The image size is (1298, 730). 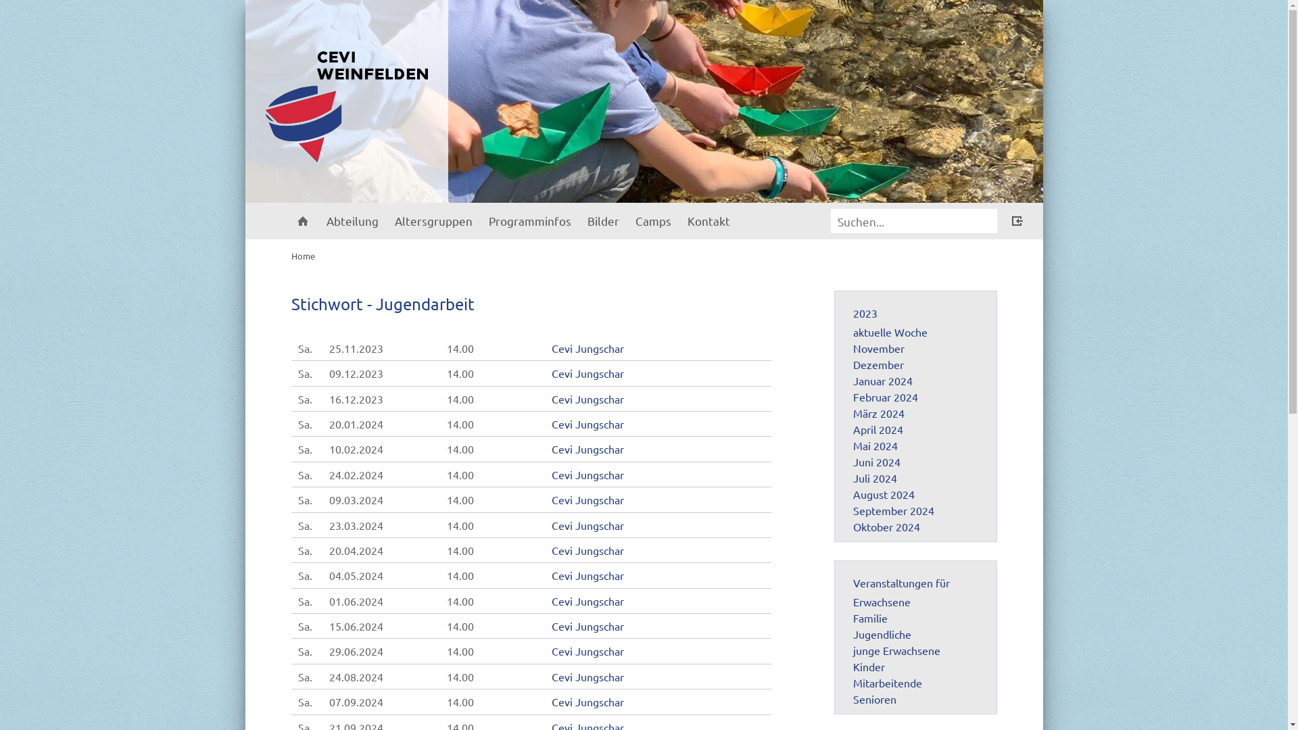 What do you see at coordinates (588, 702) in the screenshot?
I see `Cevi Jungschar` at bounding box center [588, 702].